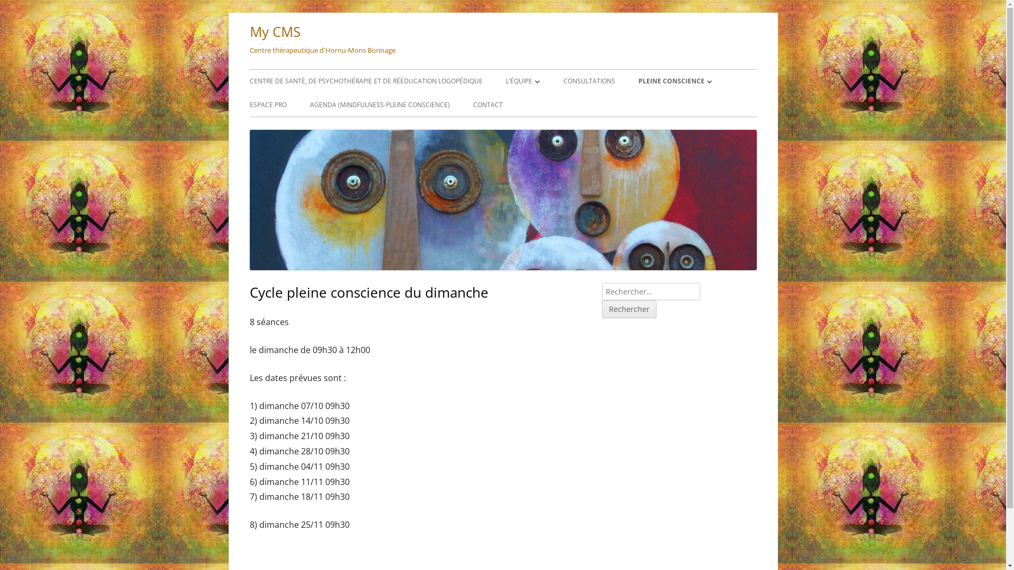 The image size is (1014, 570). I want to click on CYCLE DU VENDREDI, so click(698, 104).